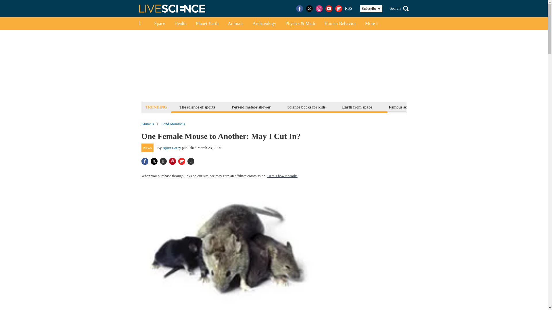 This screenshot has width=552, height=310. Describe the element at coordinates (340, 24) in the screenshot. I see `Human Behavior` at that location.